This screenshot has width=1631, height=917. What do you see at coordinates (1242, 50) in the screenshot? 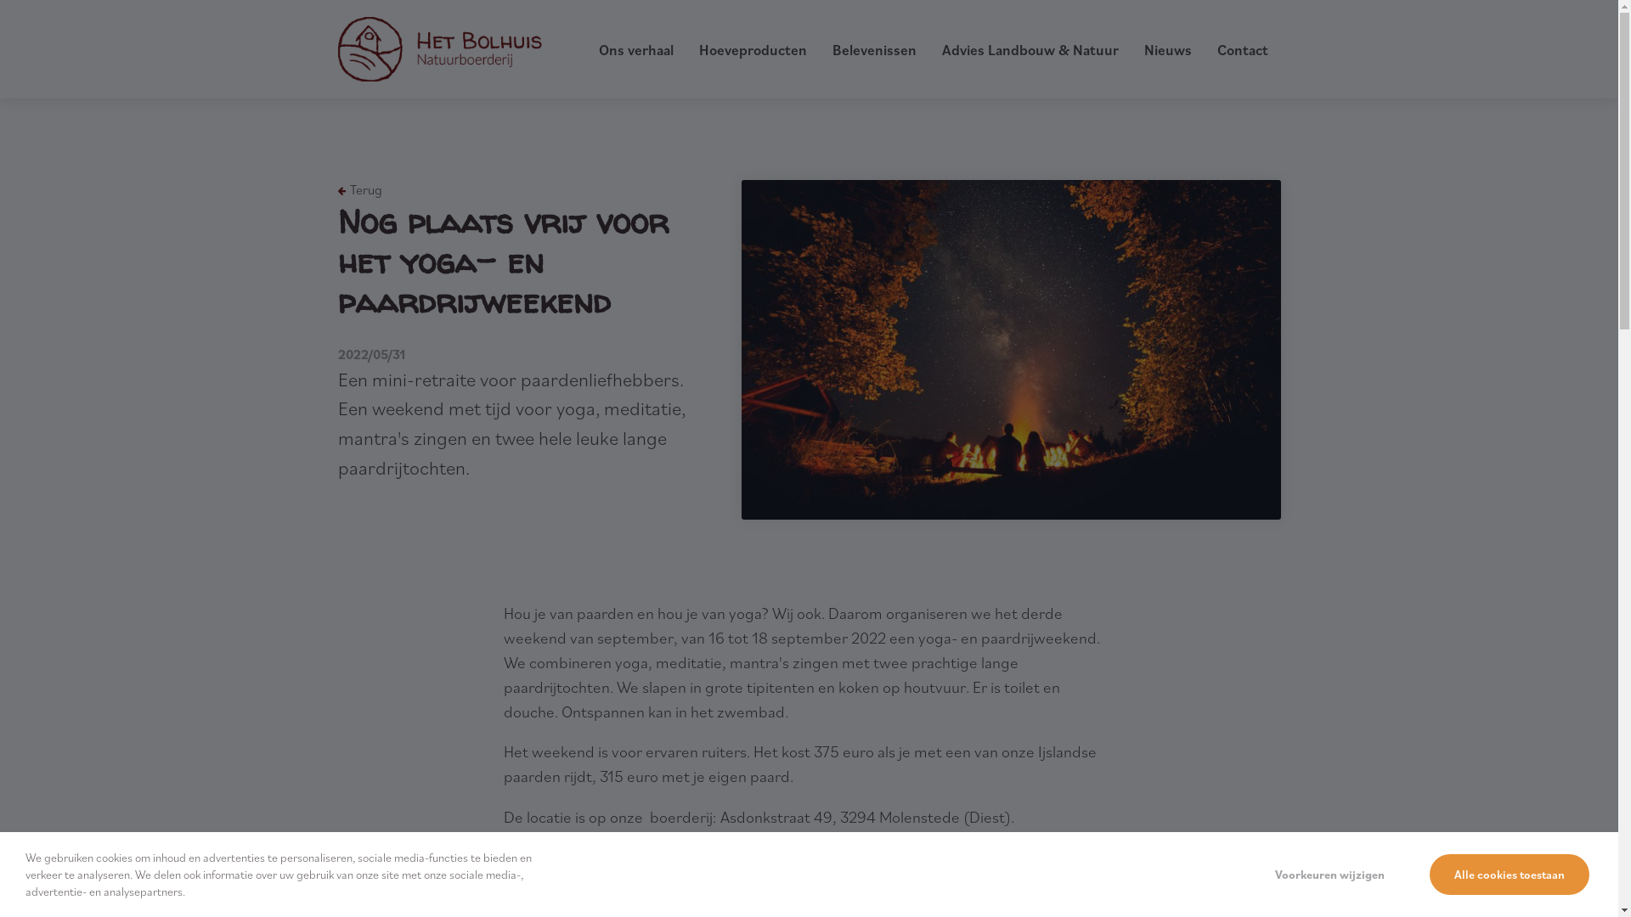
I see `Contact` at bounding box center [1242, 50].